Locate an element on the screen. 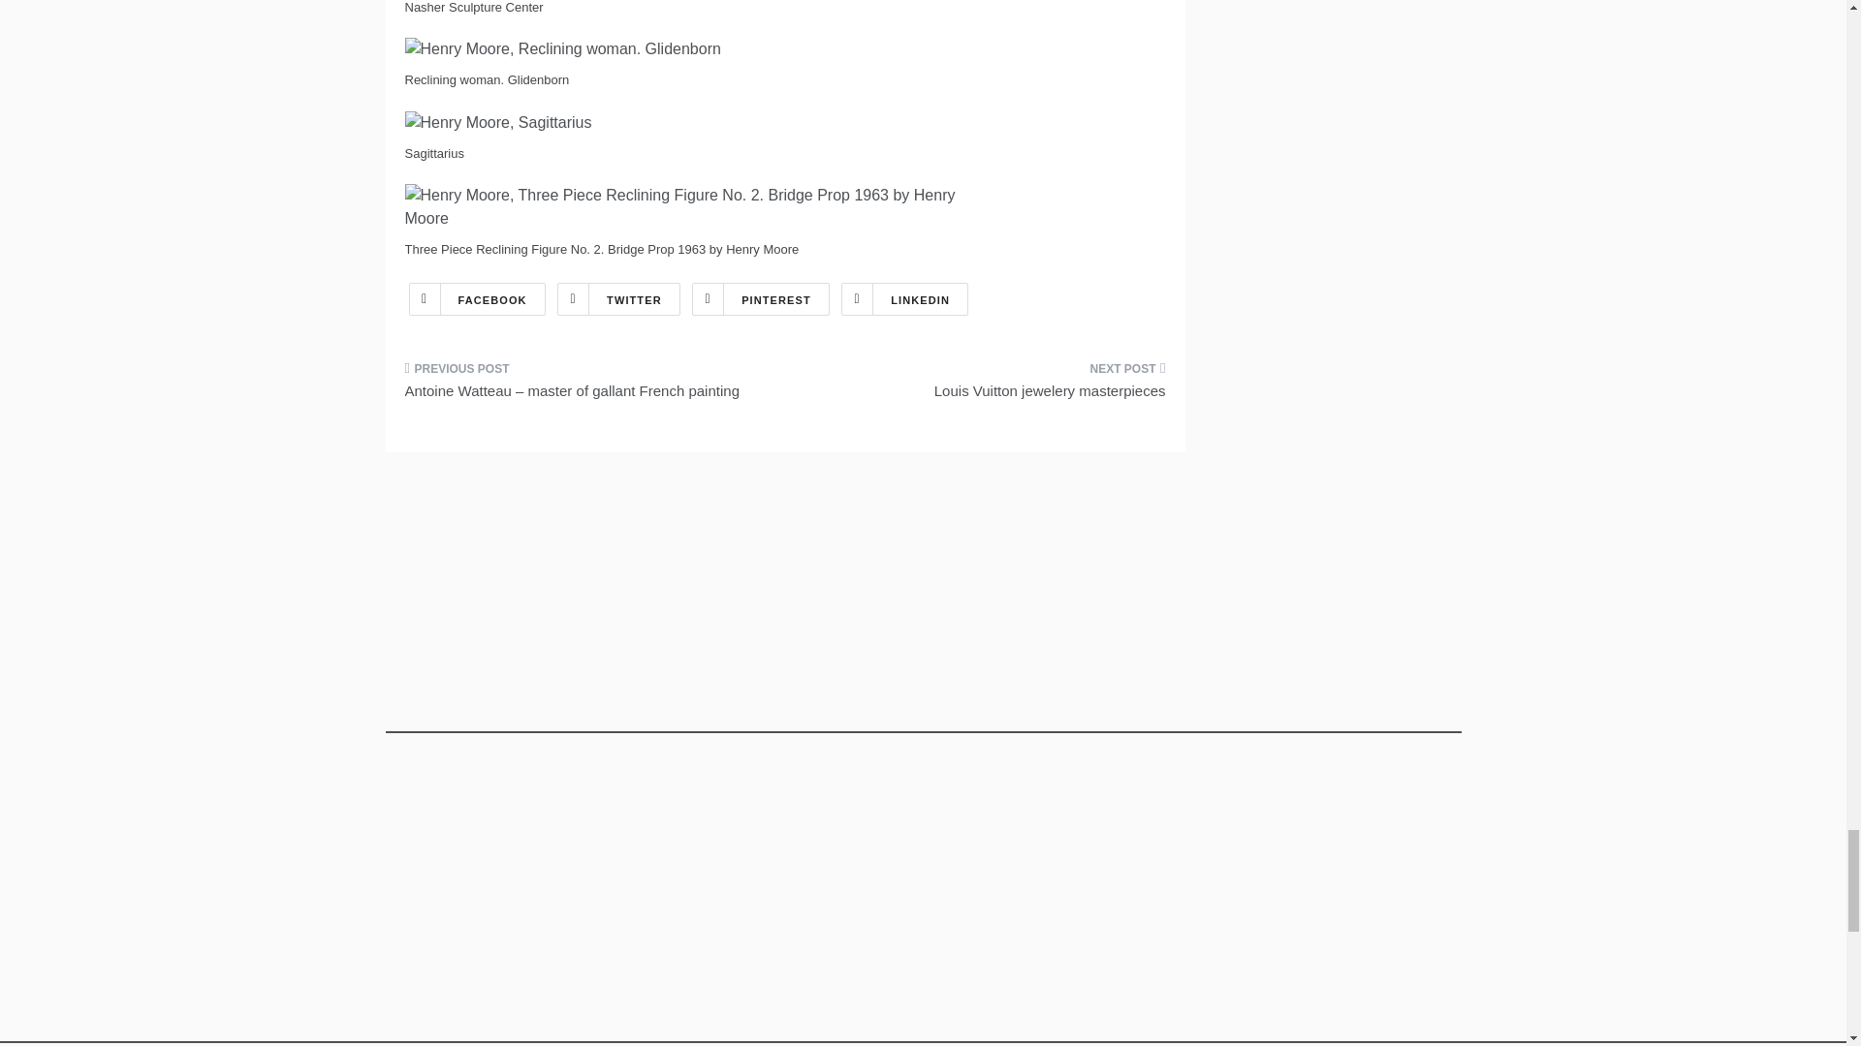 The height and width of the screenshot is (1046, 1861). PINTEREST is located at coordinates (761, 298).